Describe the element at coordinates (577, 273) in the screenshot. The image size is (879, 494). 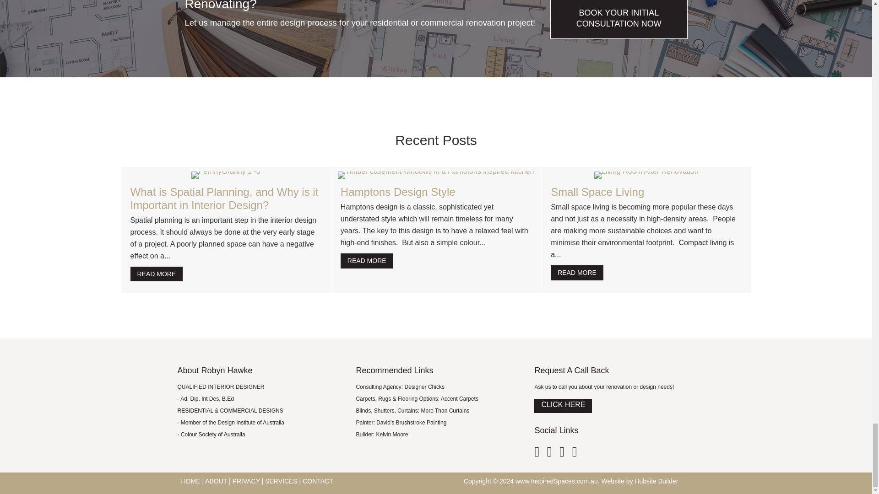
I see `Small Space Living` at that location.